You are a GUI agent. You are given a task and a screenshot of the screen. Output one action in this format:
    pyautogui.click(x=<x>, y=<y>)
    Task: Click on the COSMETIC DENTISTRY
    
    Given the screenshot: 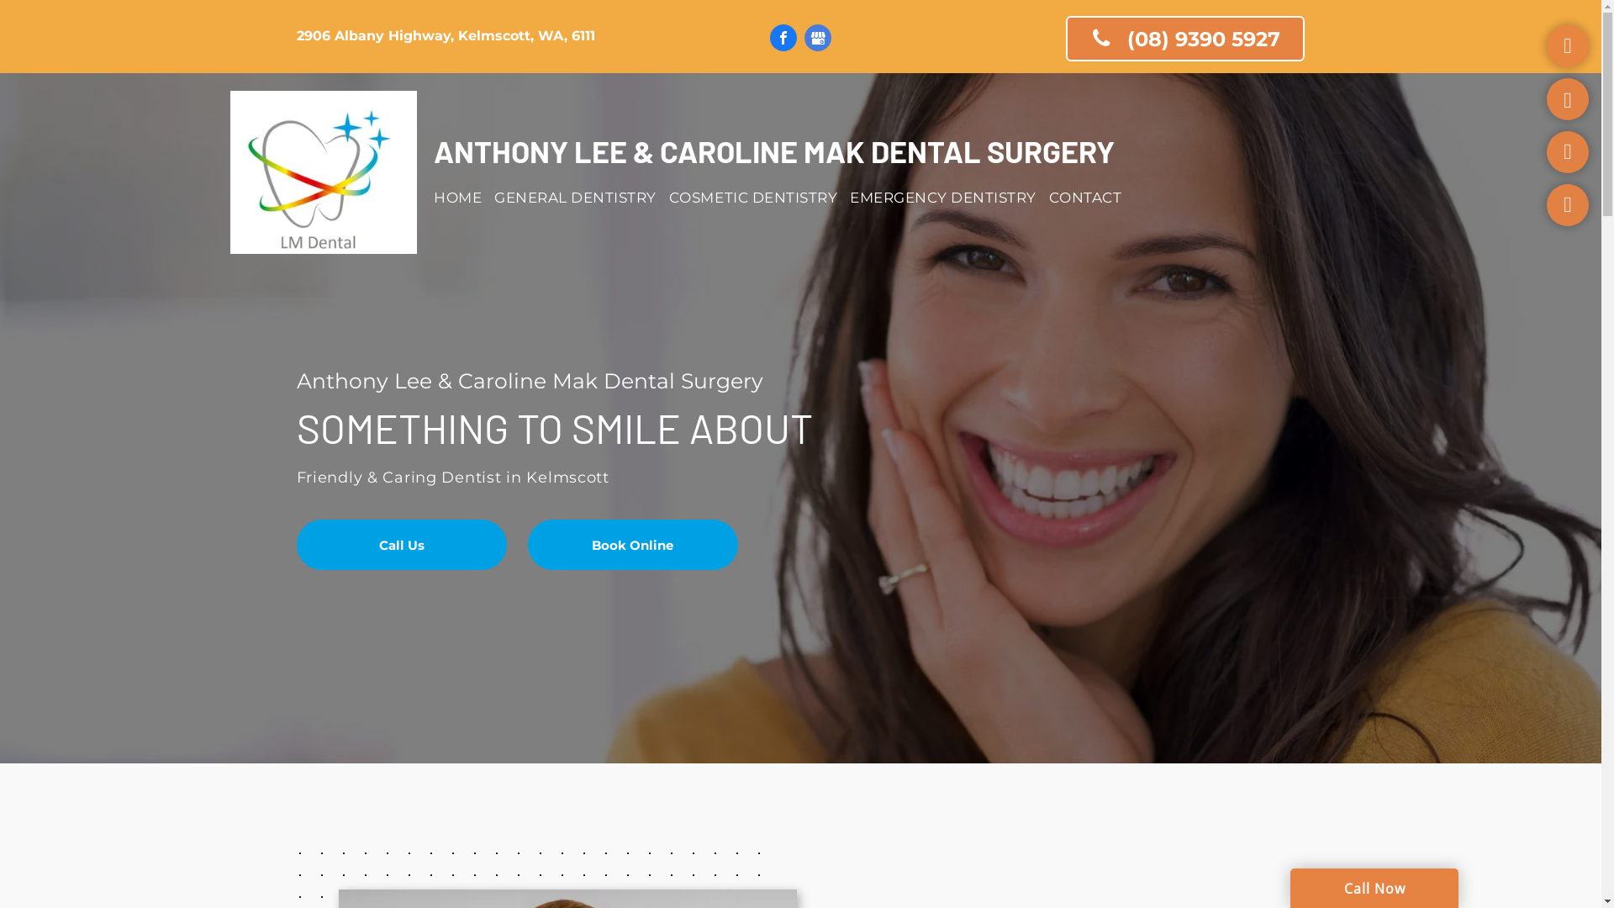 What is the action you would take?
    pyautogui.click(x=760, y=198)
    